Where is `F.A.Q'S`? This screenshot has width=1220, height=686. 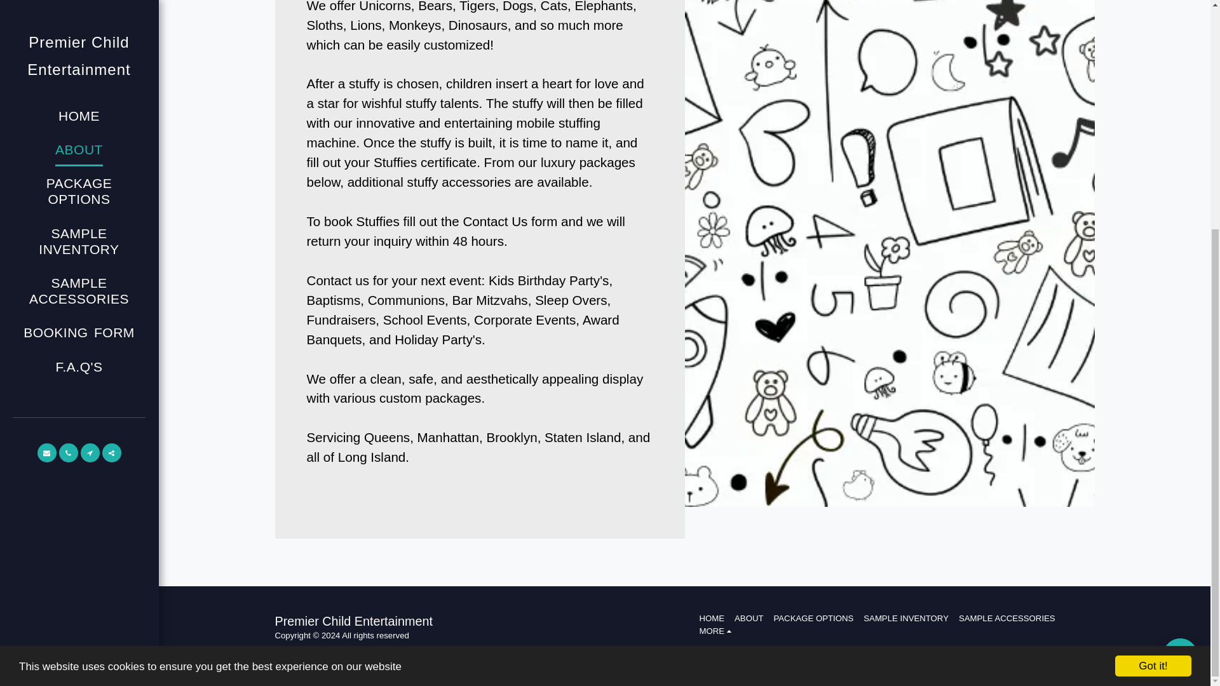 F.A.Q'S is located at coordinates (79, 30).